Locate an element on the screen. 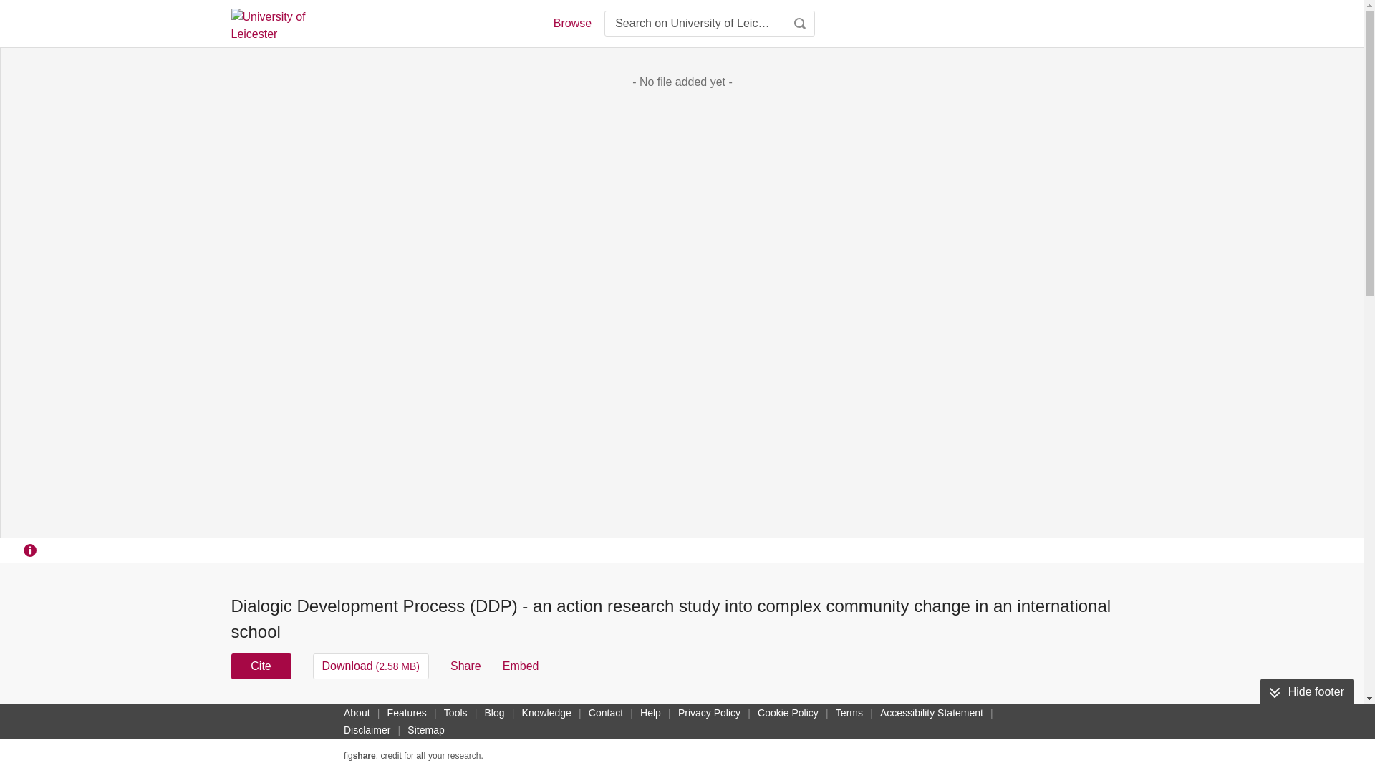  USAGE METRICS is located at coordinates (922, 717).